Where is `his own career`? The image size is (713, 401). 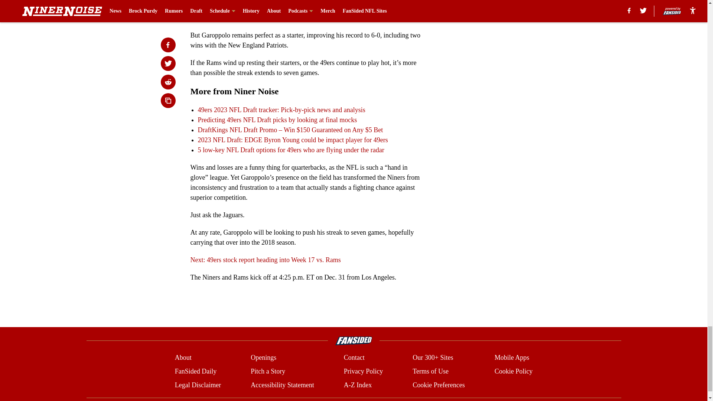 his own career is located at coordinates (254, 18).